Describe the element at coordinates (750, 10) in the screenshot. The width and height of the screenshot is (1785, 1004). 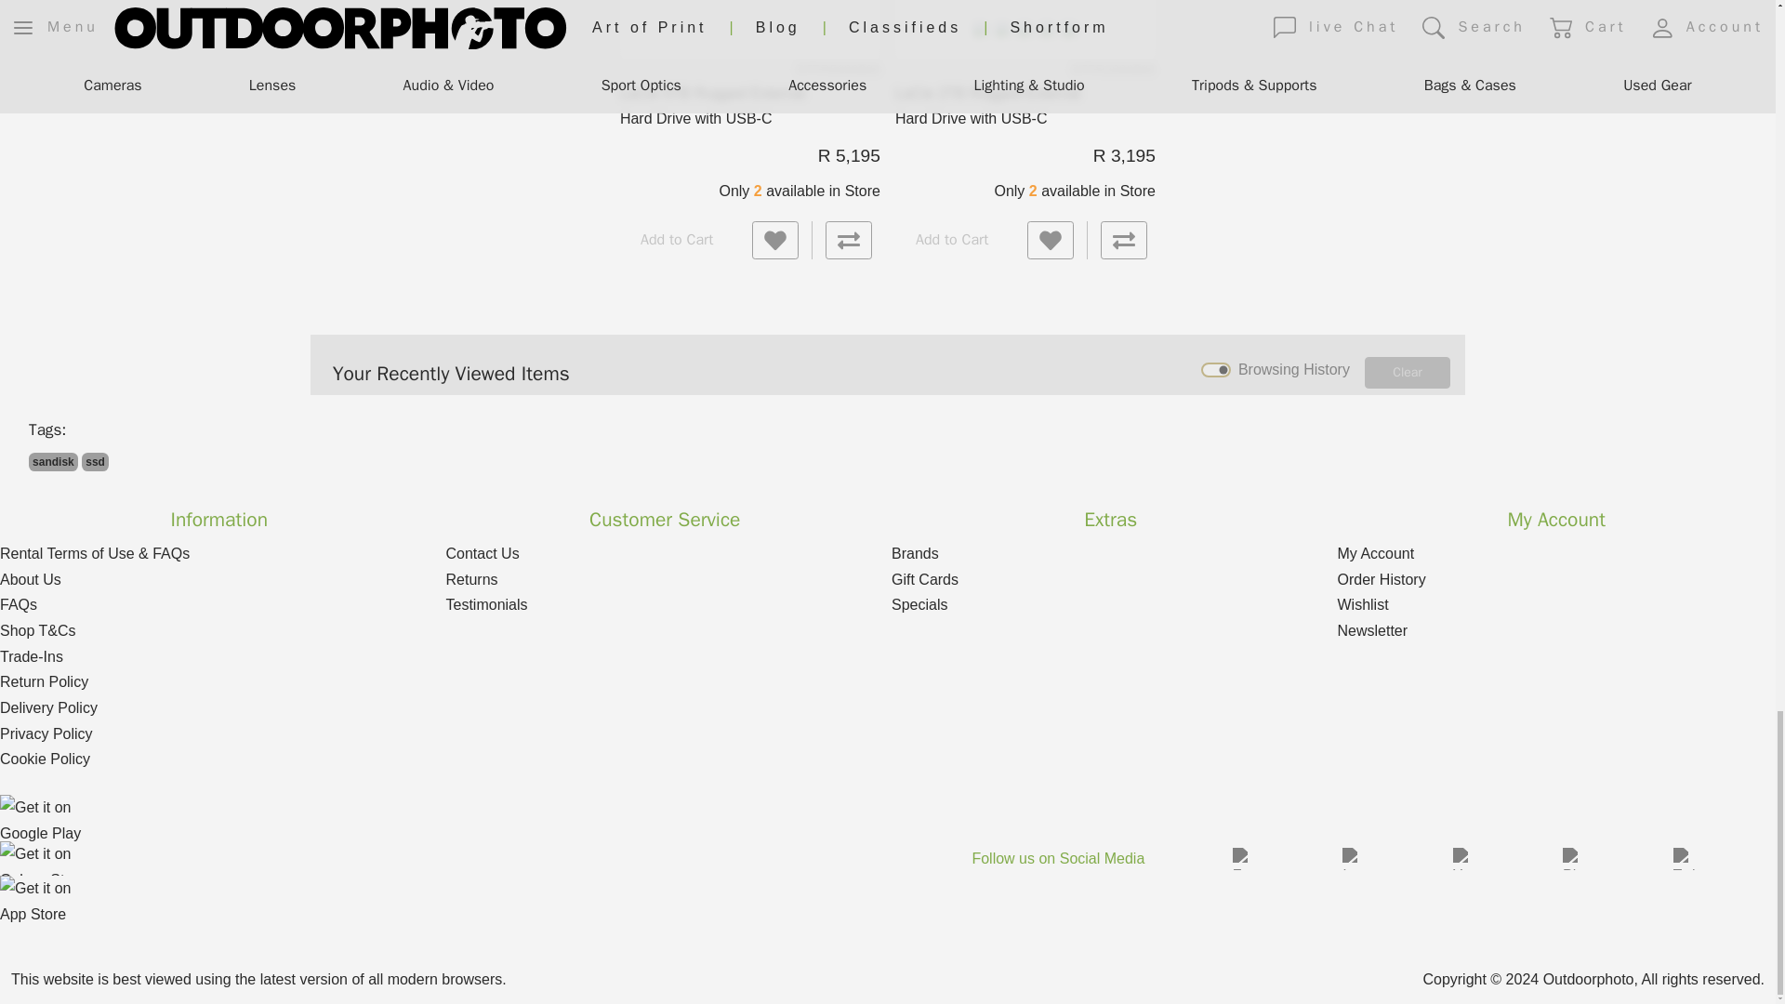
I see `LaCie 5TB Rugged External Hard Drive with USB-C` at that location.